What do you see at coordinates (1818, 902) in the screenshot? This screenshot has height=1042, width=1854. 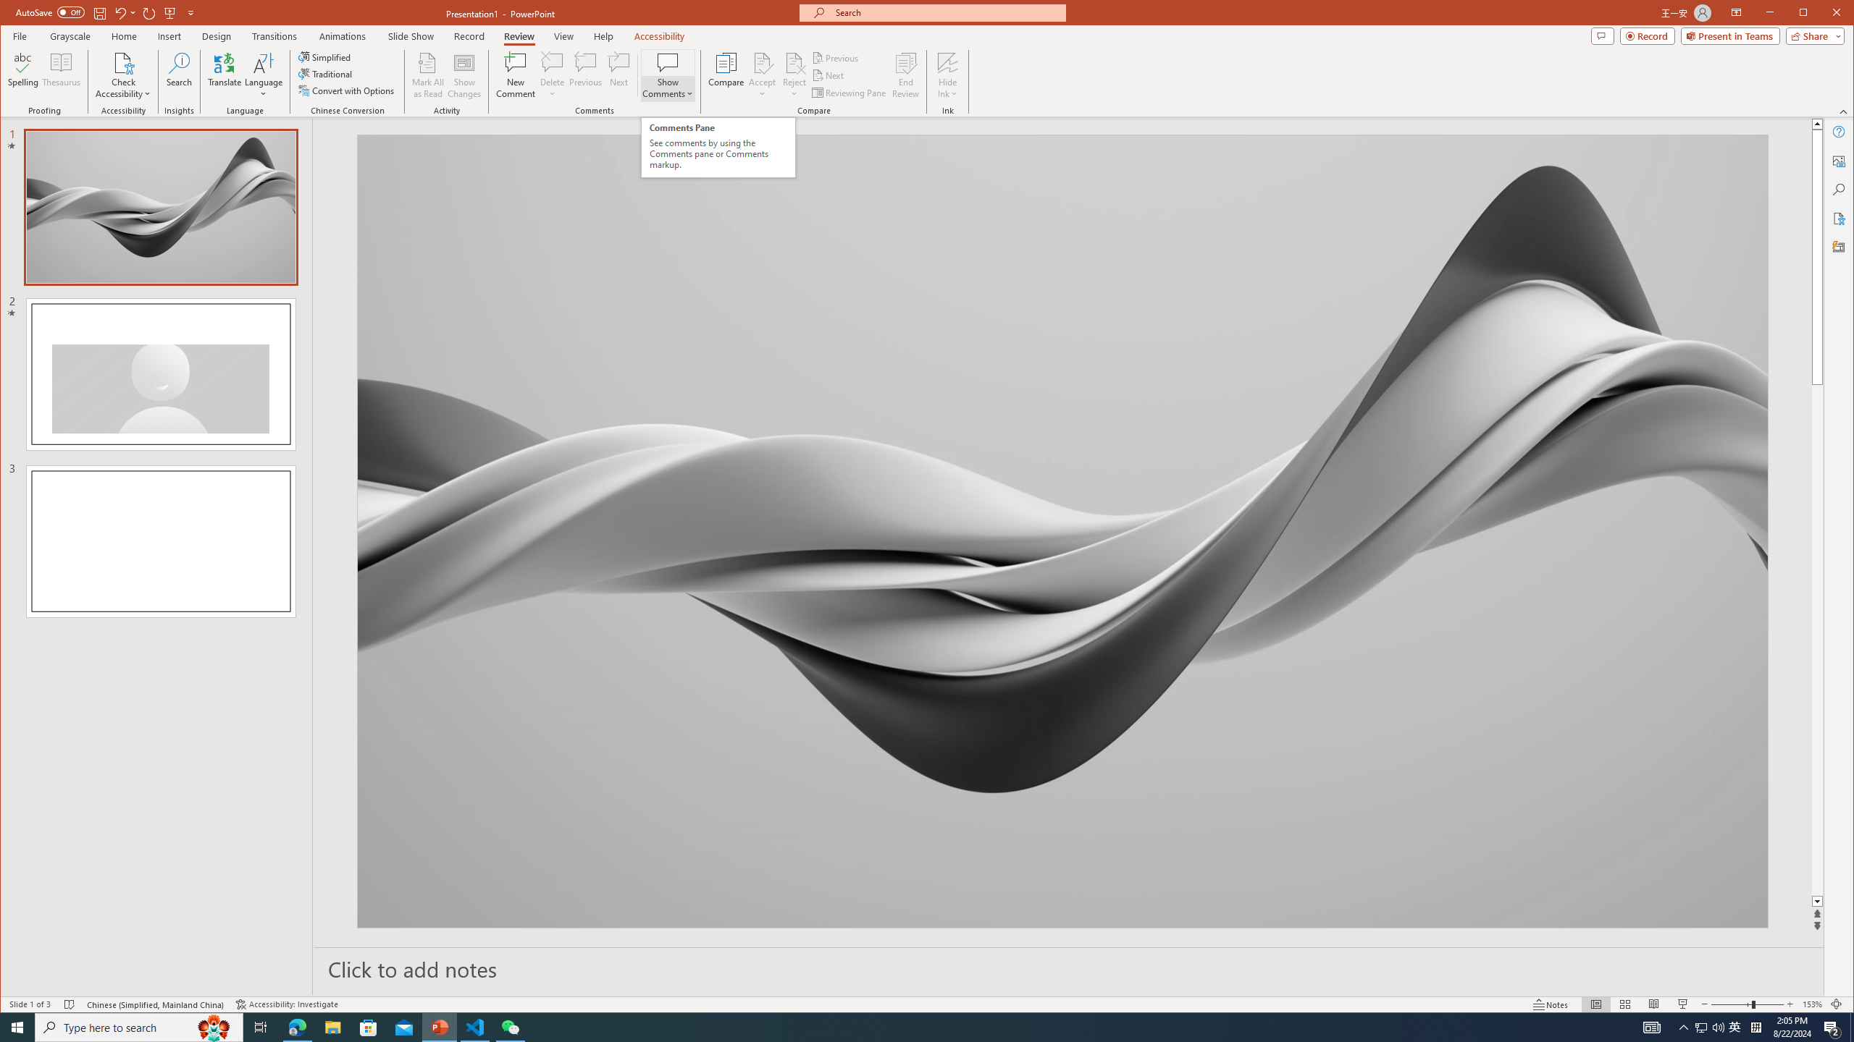 I see `Line down` at bounding box center [1818, 902].